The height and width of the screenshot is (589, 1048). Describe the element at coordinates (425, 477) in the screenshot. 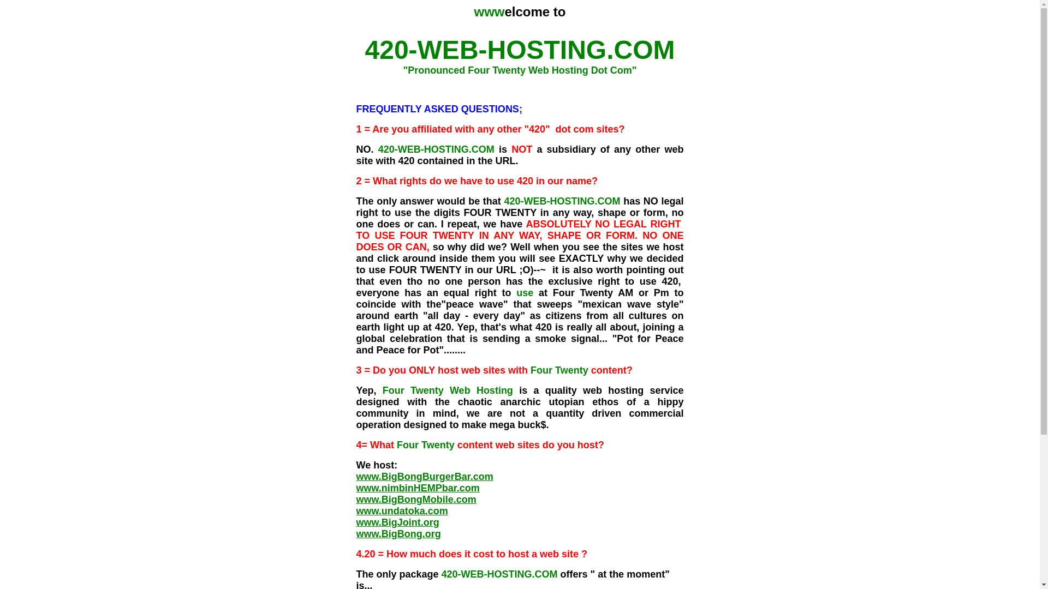

I see `www.BigBongBurgerBar.com` at that location.